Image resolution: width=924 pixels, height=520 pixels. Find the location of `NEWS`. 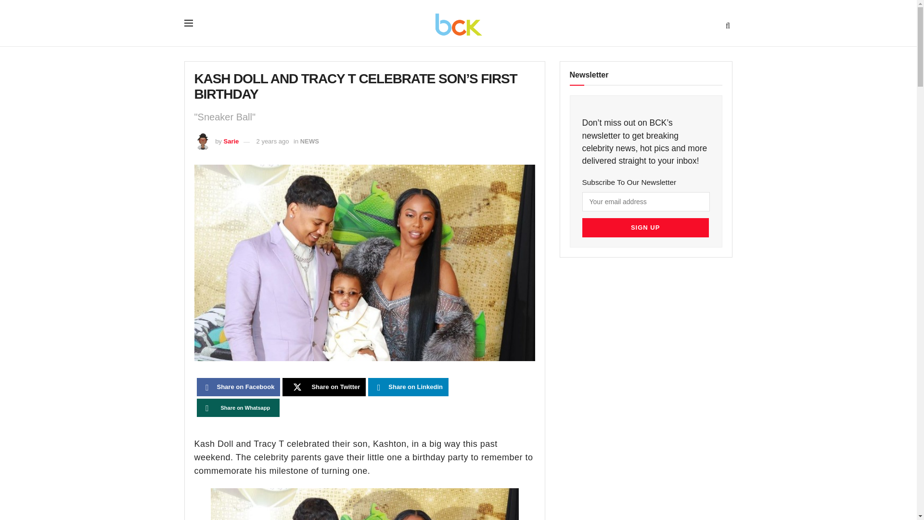

NEWS is located at coordinates (309, 142).